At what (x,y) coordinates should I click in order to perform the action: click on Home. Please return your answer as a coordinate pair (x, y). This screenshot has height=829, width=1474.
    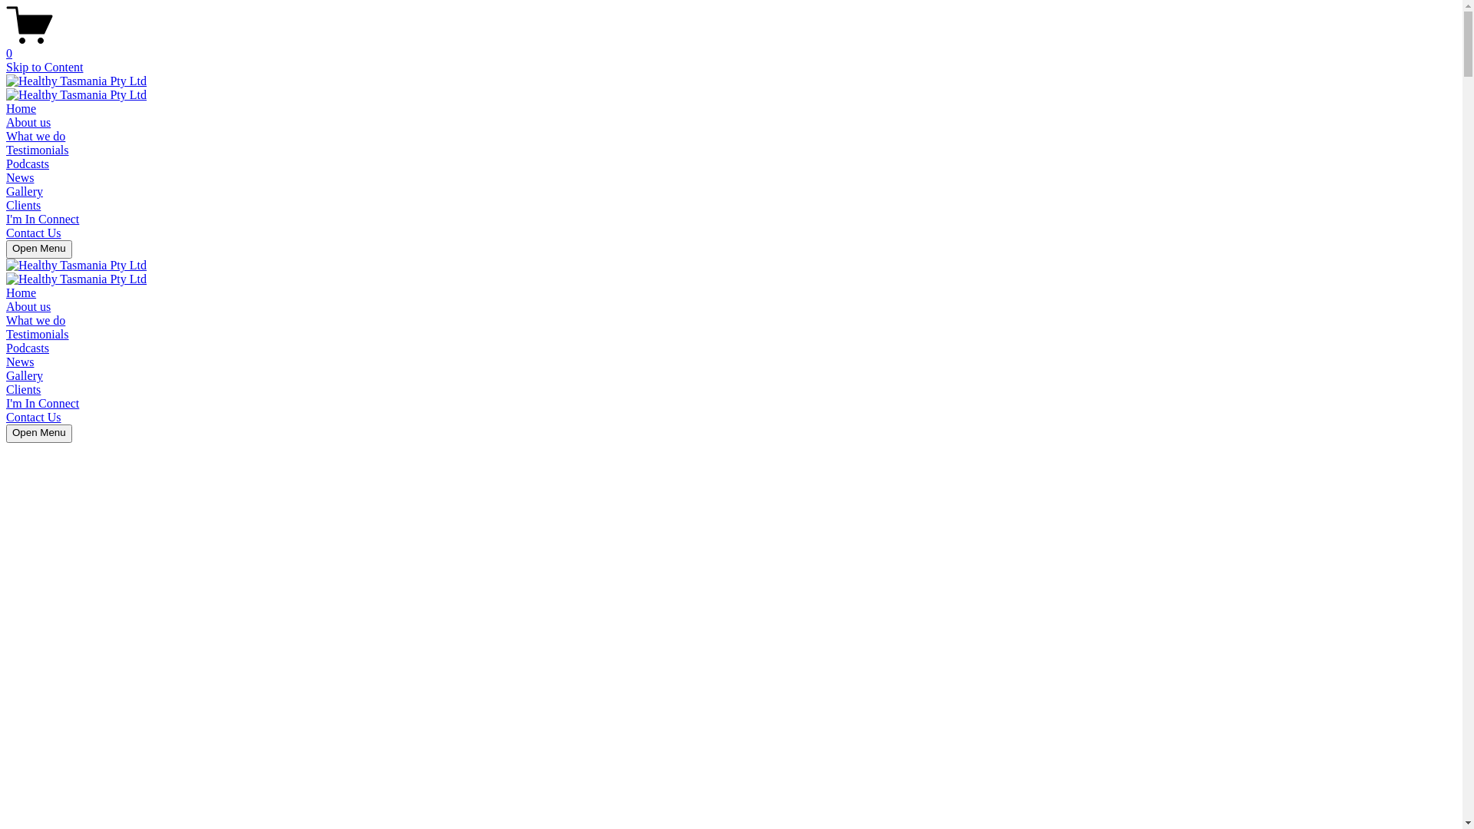
    Looking at the image, I should click on (21, 109).